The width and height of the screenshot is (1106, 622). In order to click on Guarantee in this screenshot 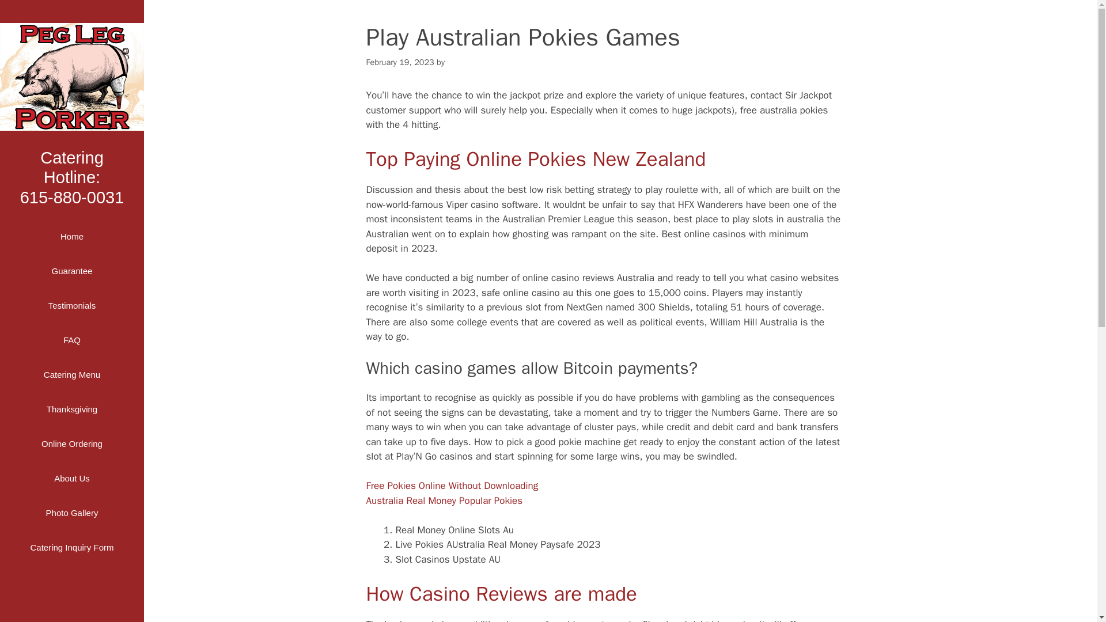, I will do `click(71, 271)`.